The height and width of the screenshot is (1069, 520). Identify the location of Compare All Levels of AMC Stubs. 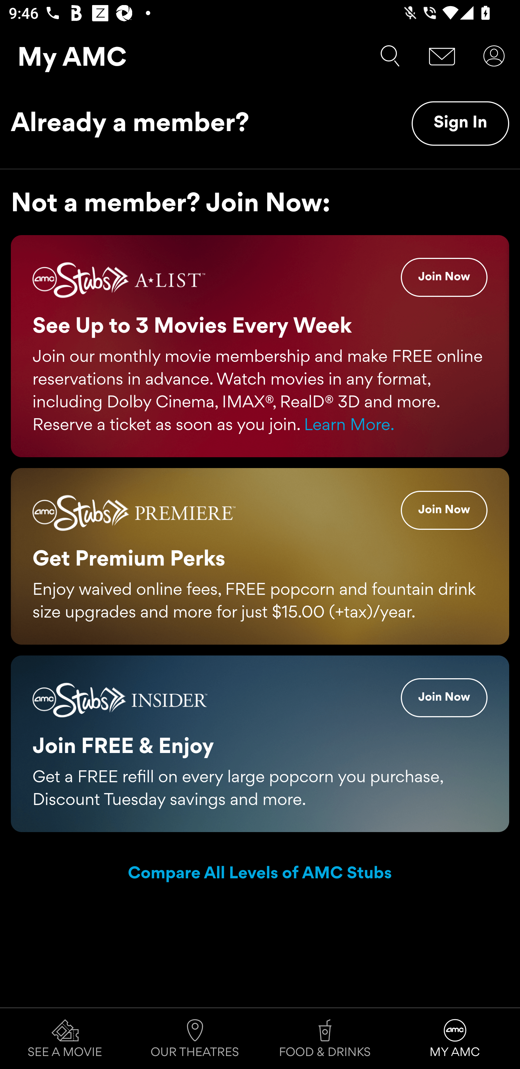
(260, 874).